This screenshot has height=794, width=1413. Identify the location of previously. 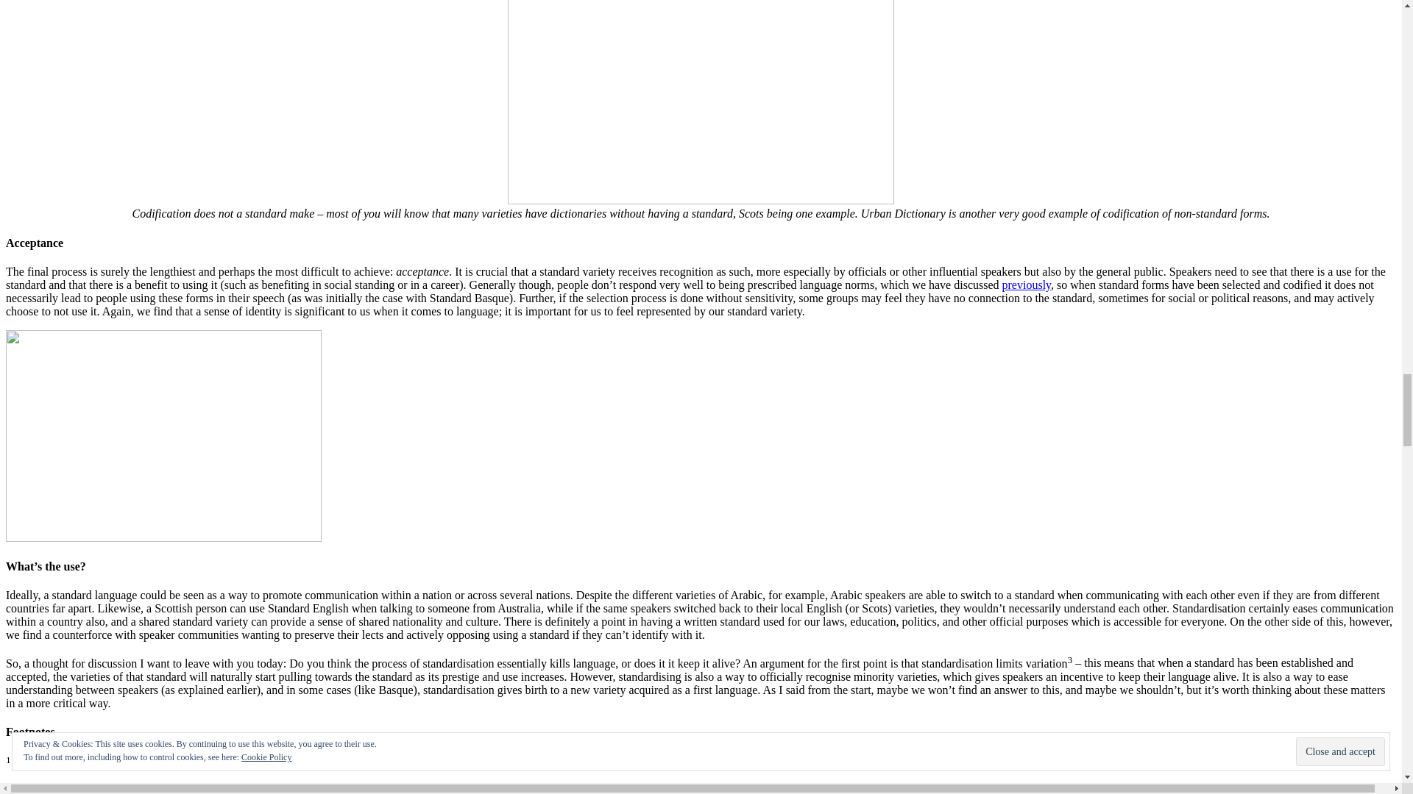
(1026, 285).